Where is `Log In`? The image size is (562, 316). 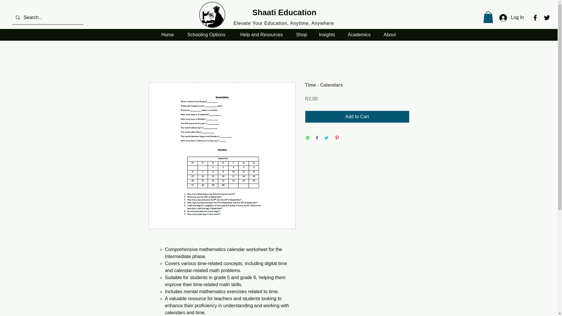 Log In is located at coordinates (512, 18).